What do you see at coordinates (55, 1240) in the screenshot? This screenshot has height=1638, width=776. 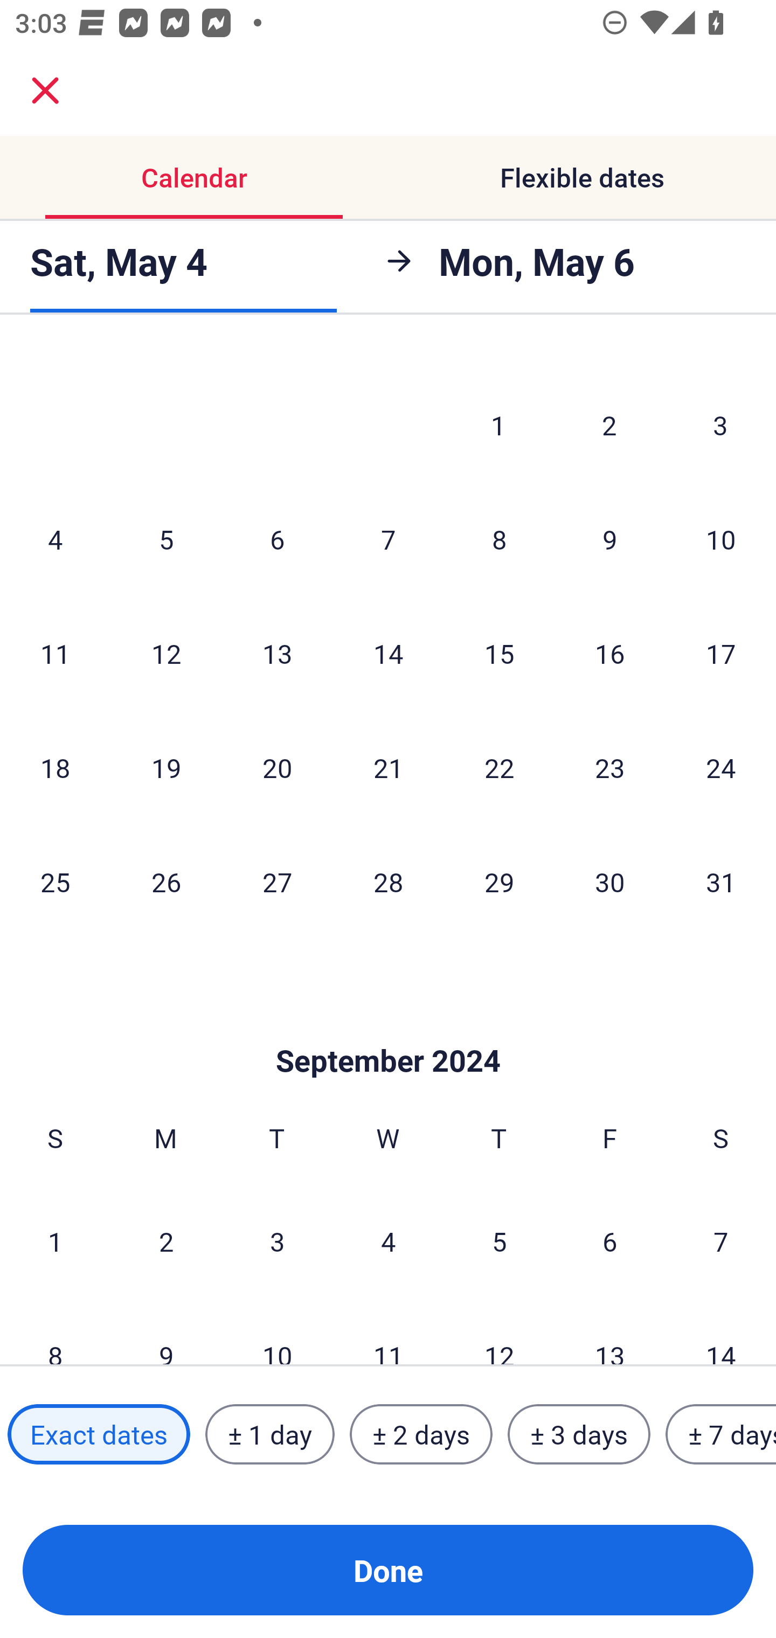 I see `1 Sunday, September 1, 2024` at bounding box center [55, 1240].